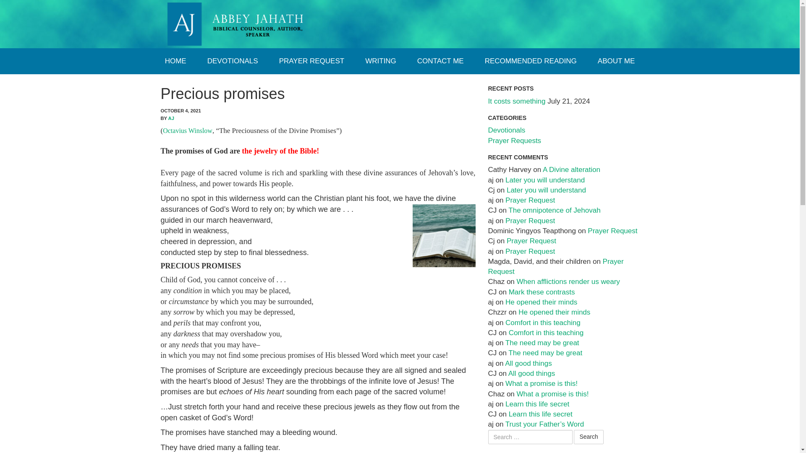 Image resolution: width=806 pixels, height=453 pixels. What do you see at coordinates (541, 302) in the screenshot?
I see `He opened their minds` at bounding box center [541, 302].